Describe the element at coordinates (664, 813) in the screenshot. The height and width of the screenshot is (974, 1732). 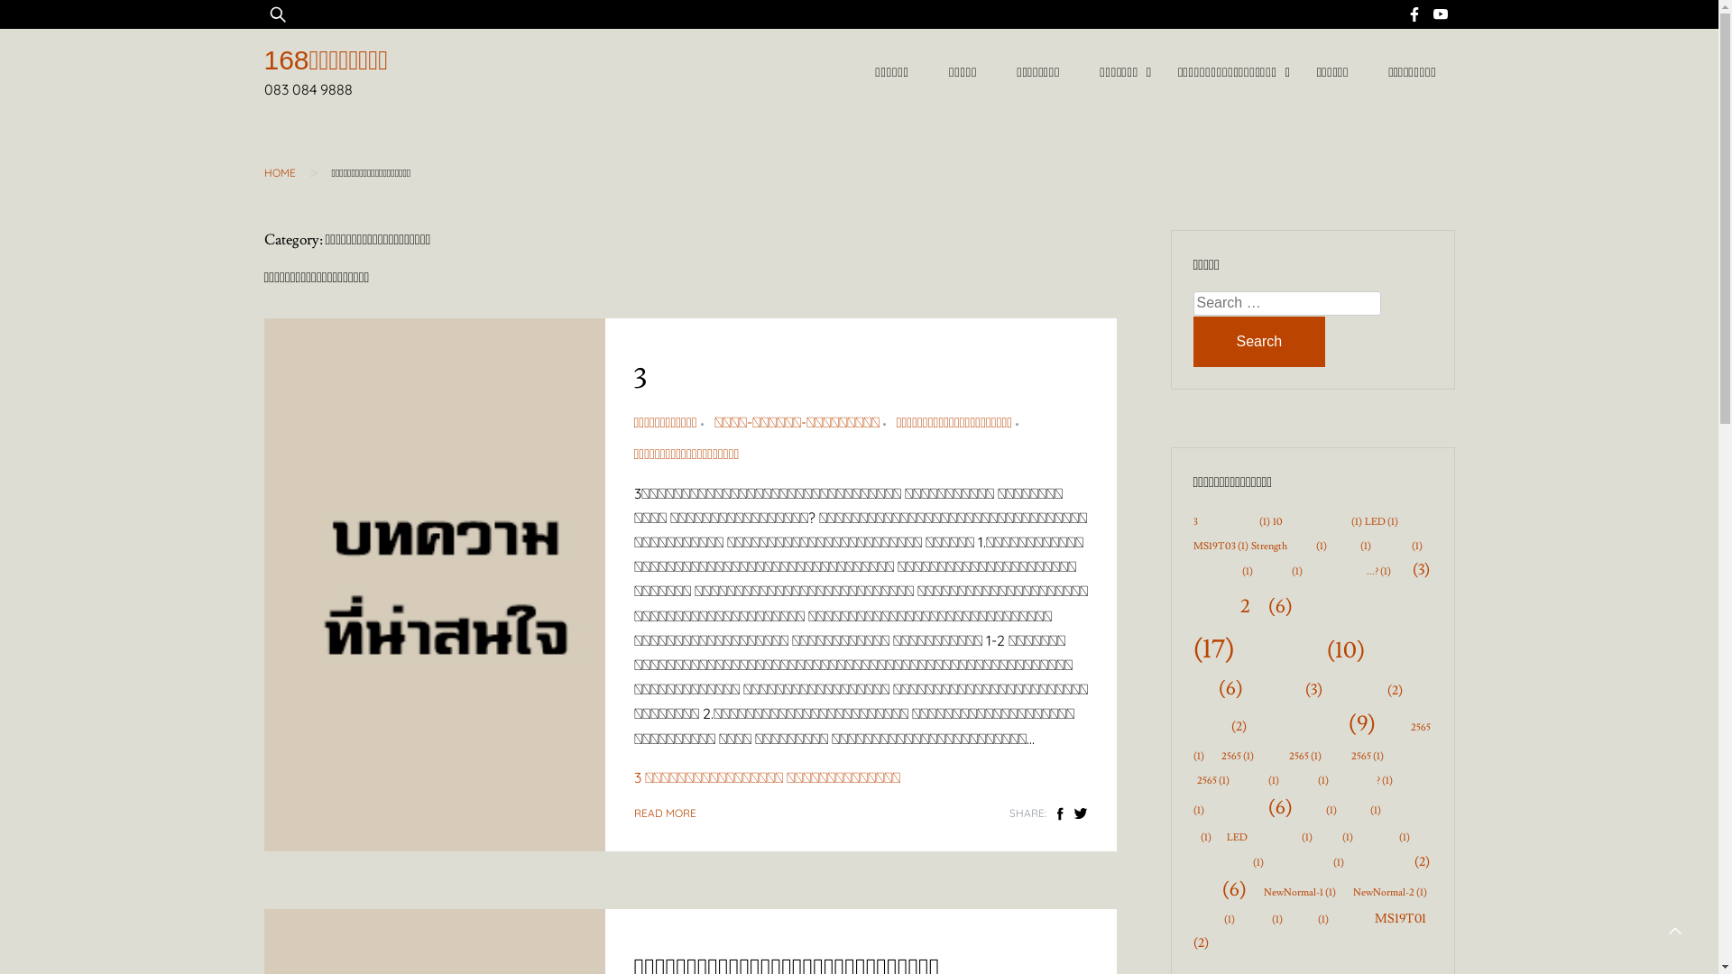
I see `READ MORE` at that location.